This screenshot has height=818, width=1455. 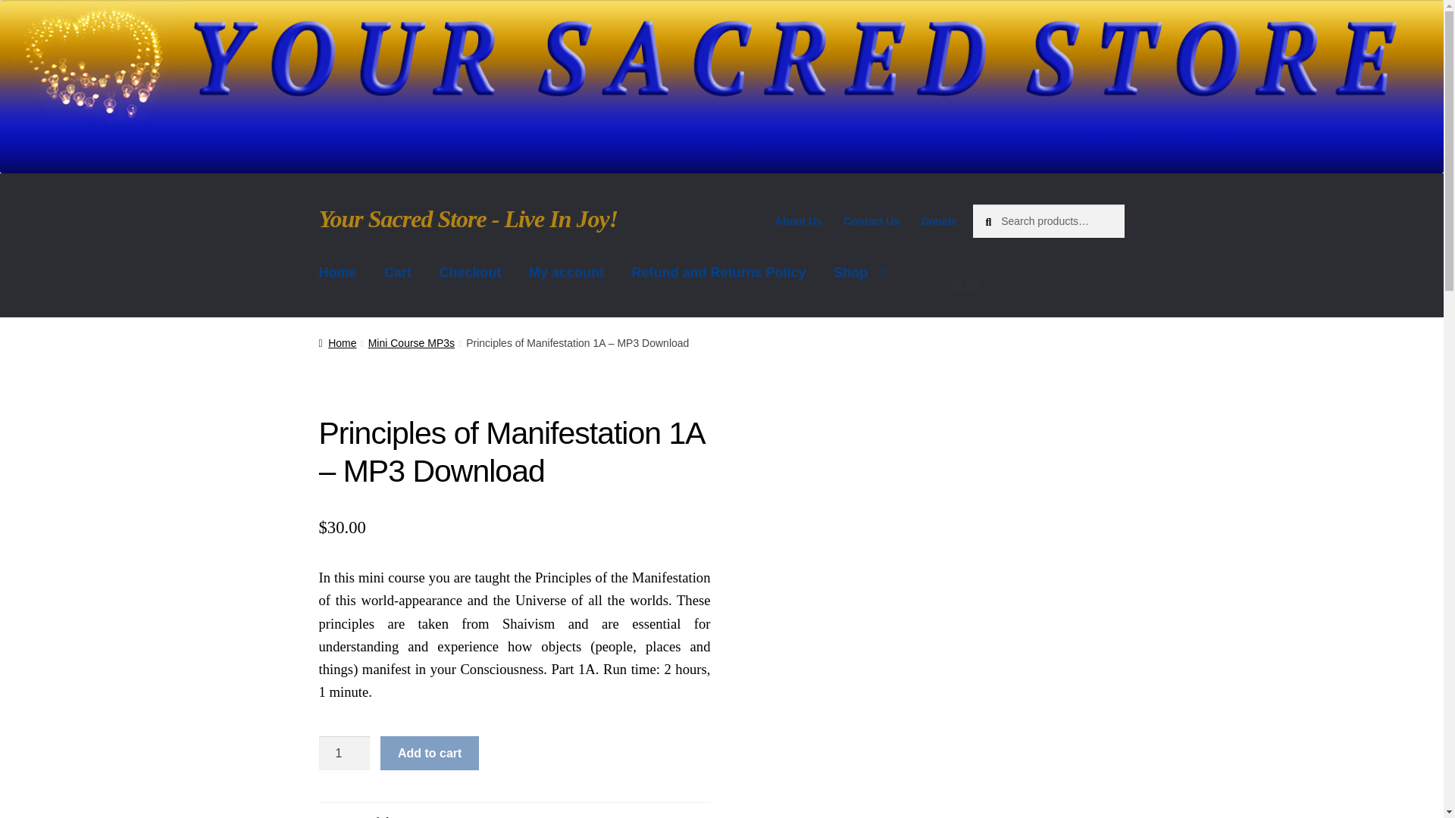 I want to click on Your Sacred Store - Live In Joy!, so click(x=468, y=218).